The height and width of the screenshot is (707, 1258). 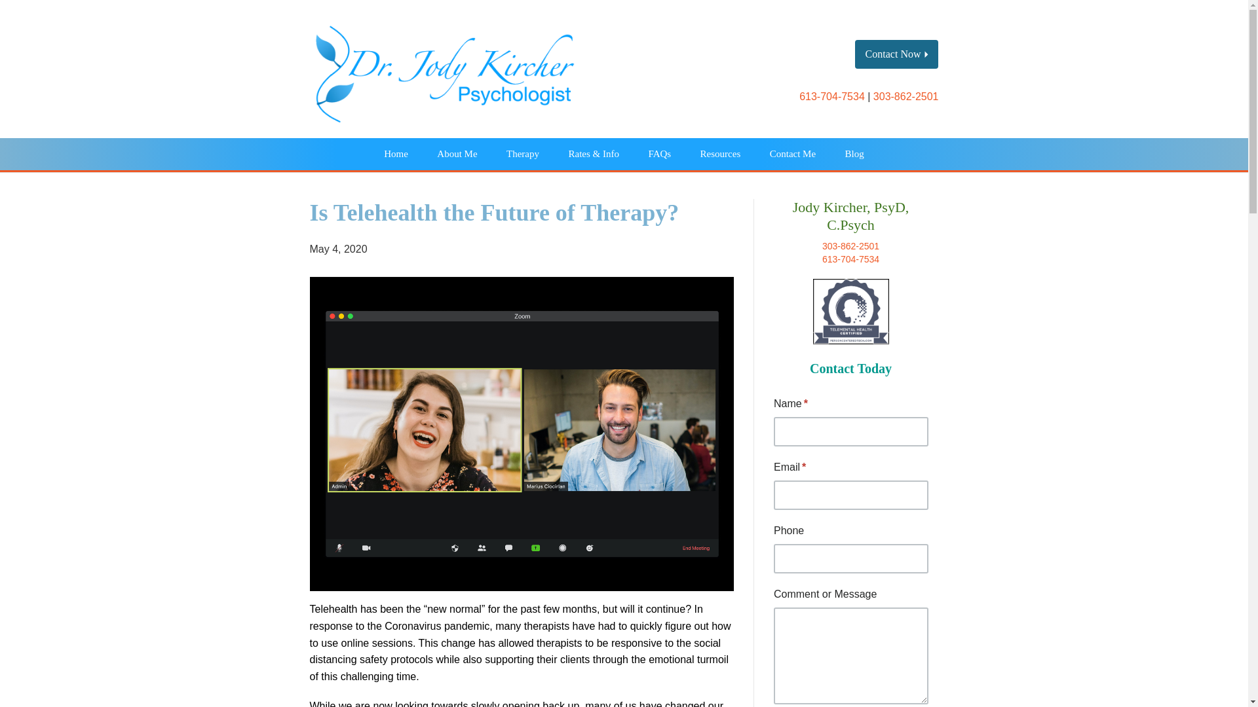 I want to click on About Me, so click(x=457, y=154).